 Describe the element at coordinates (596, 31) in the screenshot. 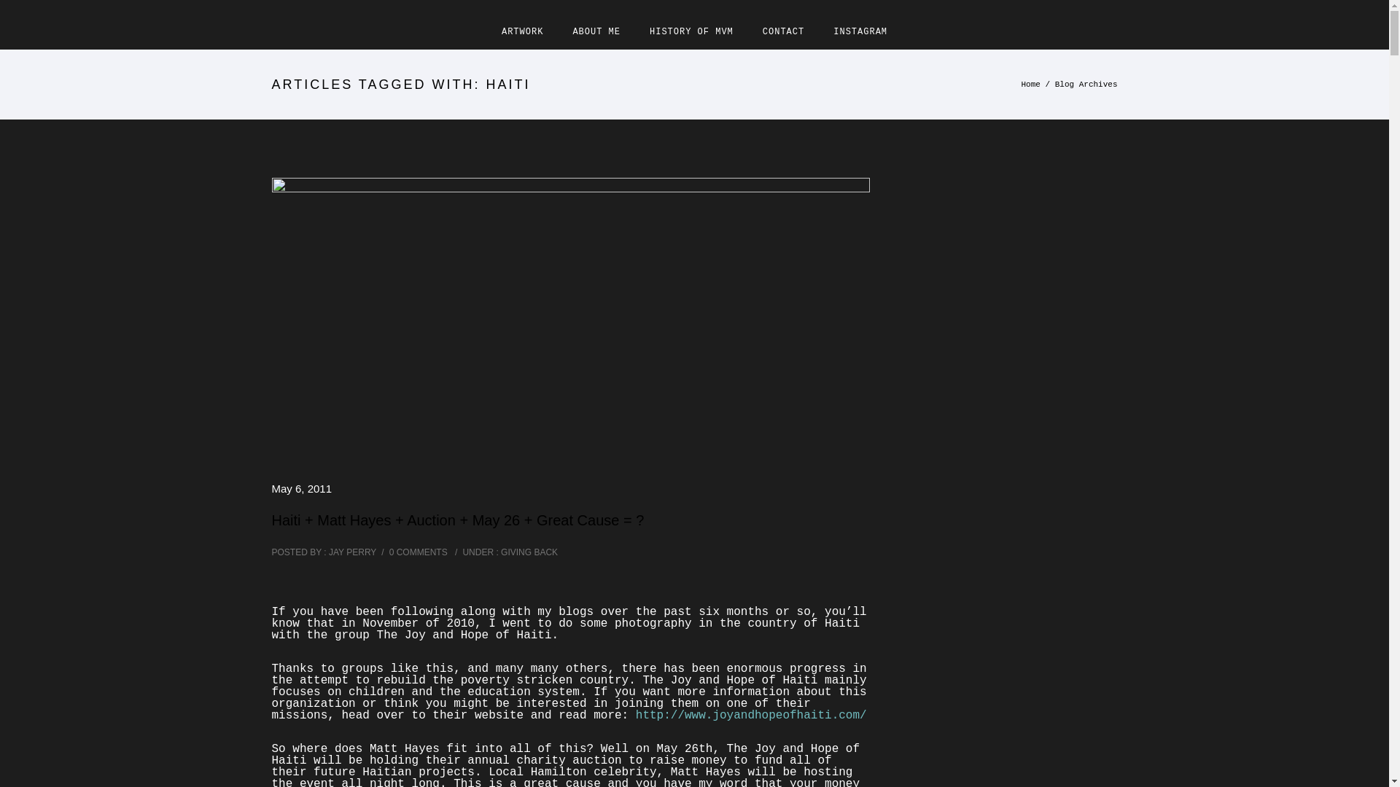

I see `ABOUT ME` at that location.